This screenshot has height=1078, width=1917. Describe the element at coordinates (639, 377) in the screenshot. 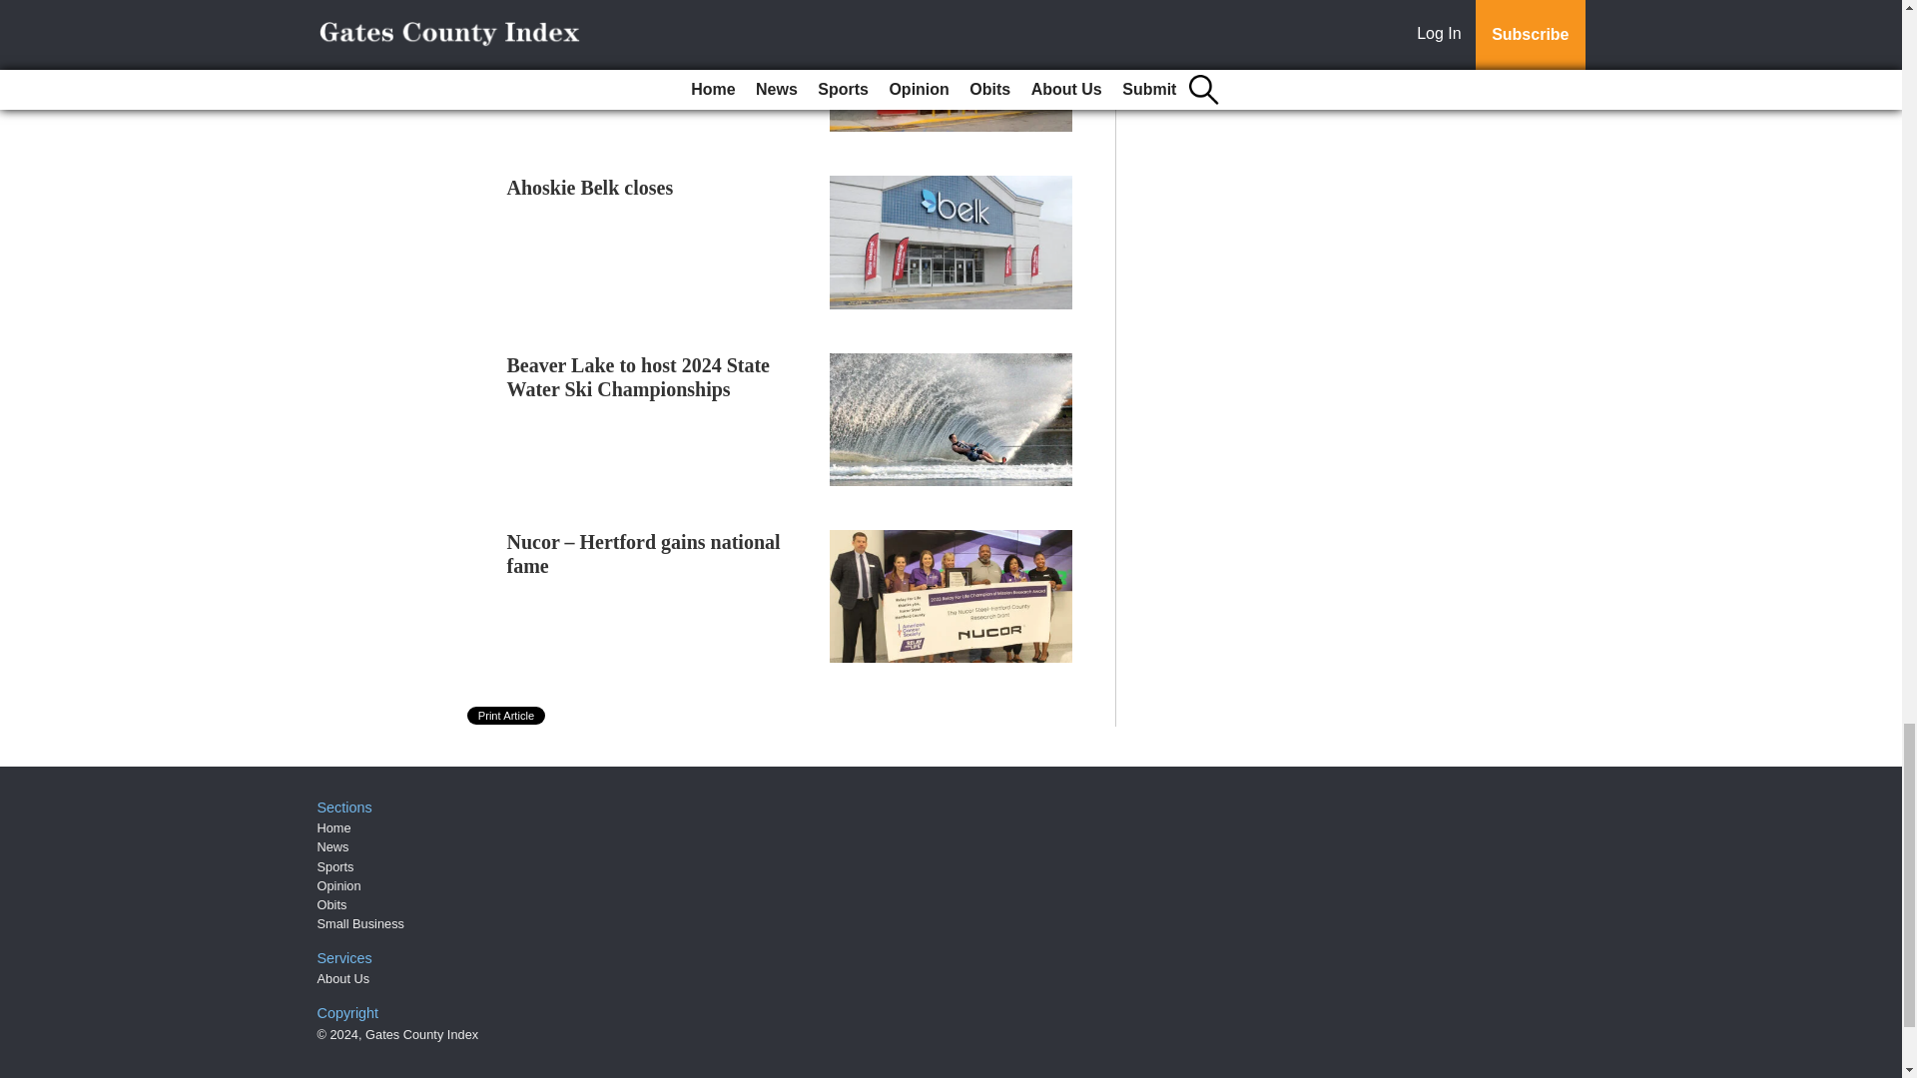

I see `Beaver Lake to host 2024 State Water Ski Championships` at that location.